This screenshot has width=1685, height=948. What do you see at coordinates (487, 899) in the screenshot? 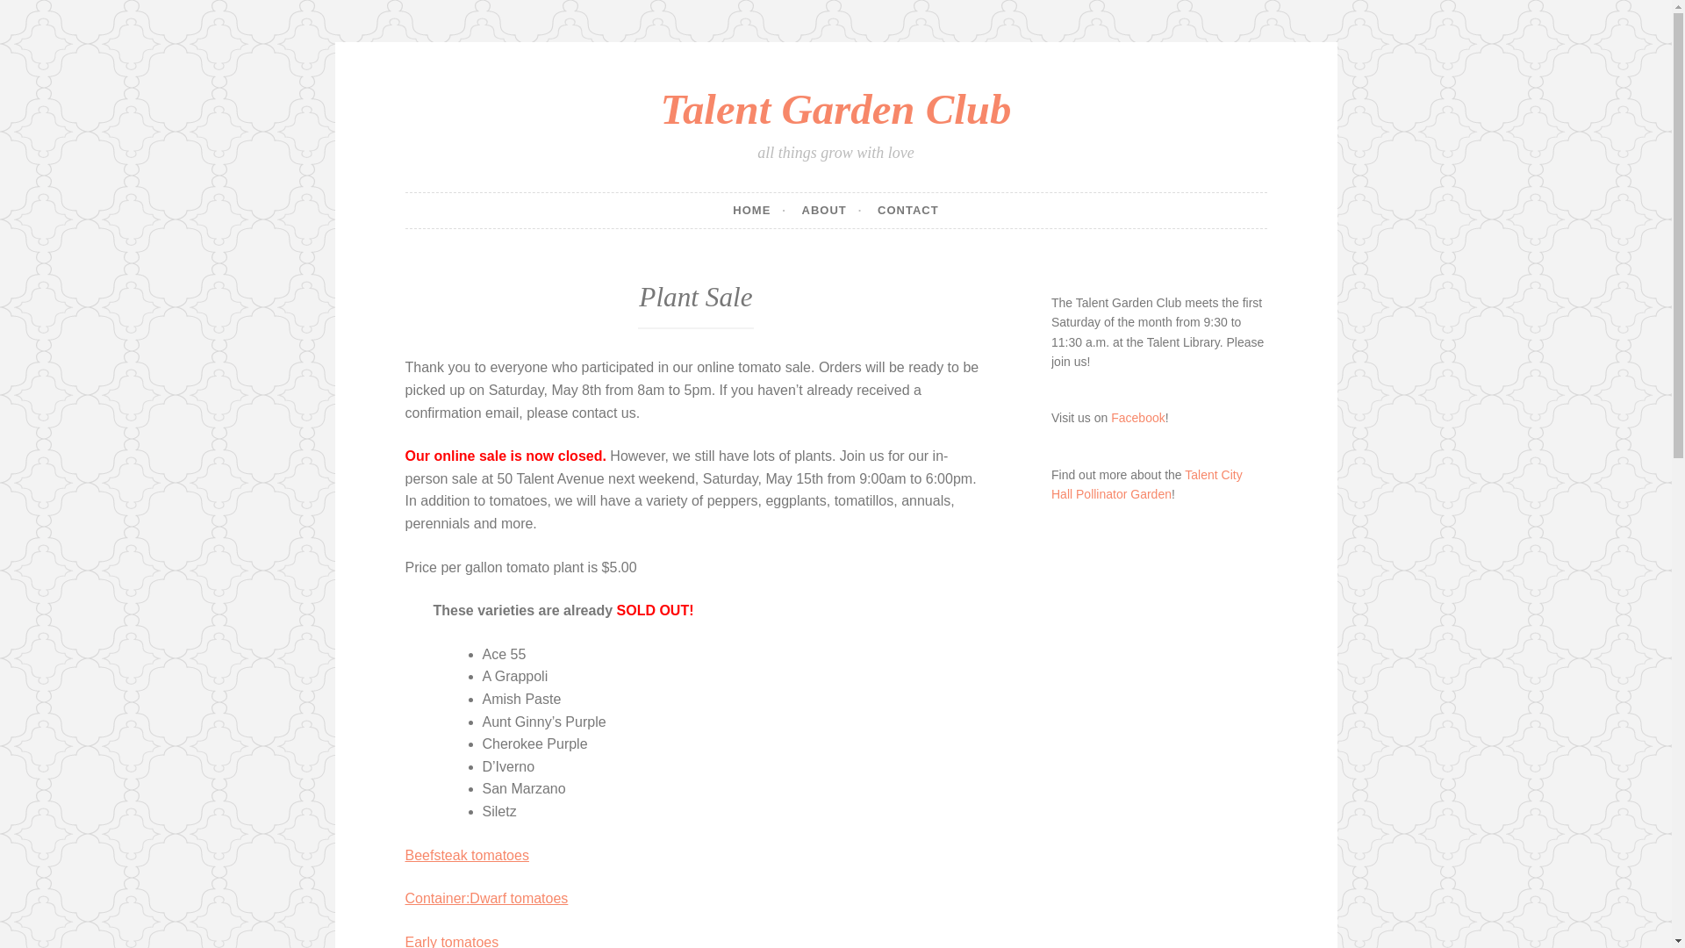
I see `Container:Dwarf tomatoes` at bounding box center [487, 899].